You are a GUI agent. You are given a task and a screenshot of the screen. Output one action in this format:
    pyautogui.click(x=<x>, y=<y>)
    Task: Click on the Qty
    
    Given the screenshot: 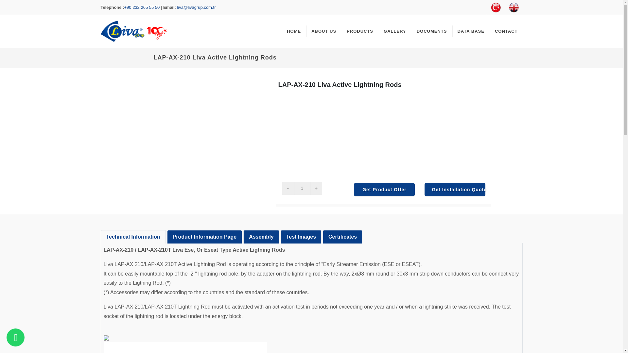 What is the action you would take?
    pyautogui.click(x=302, y=188)
    